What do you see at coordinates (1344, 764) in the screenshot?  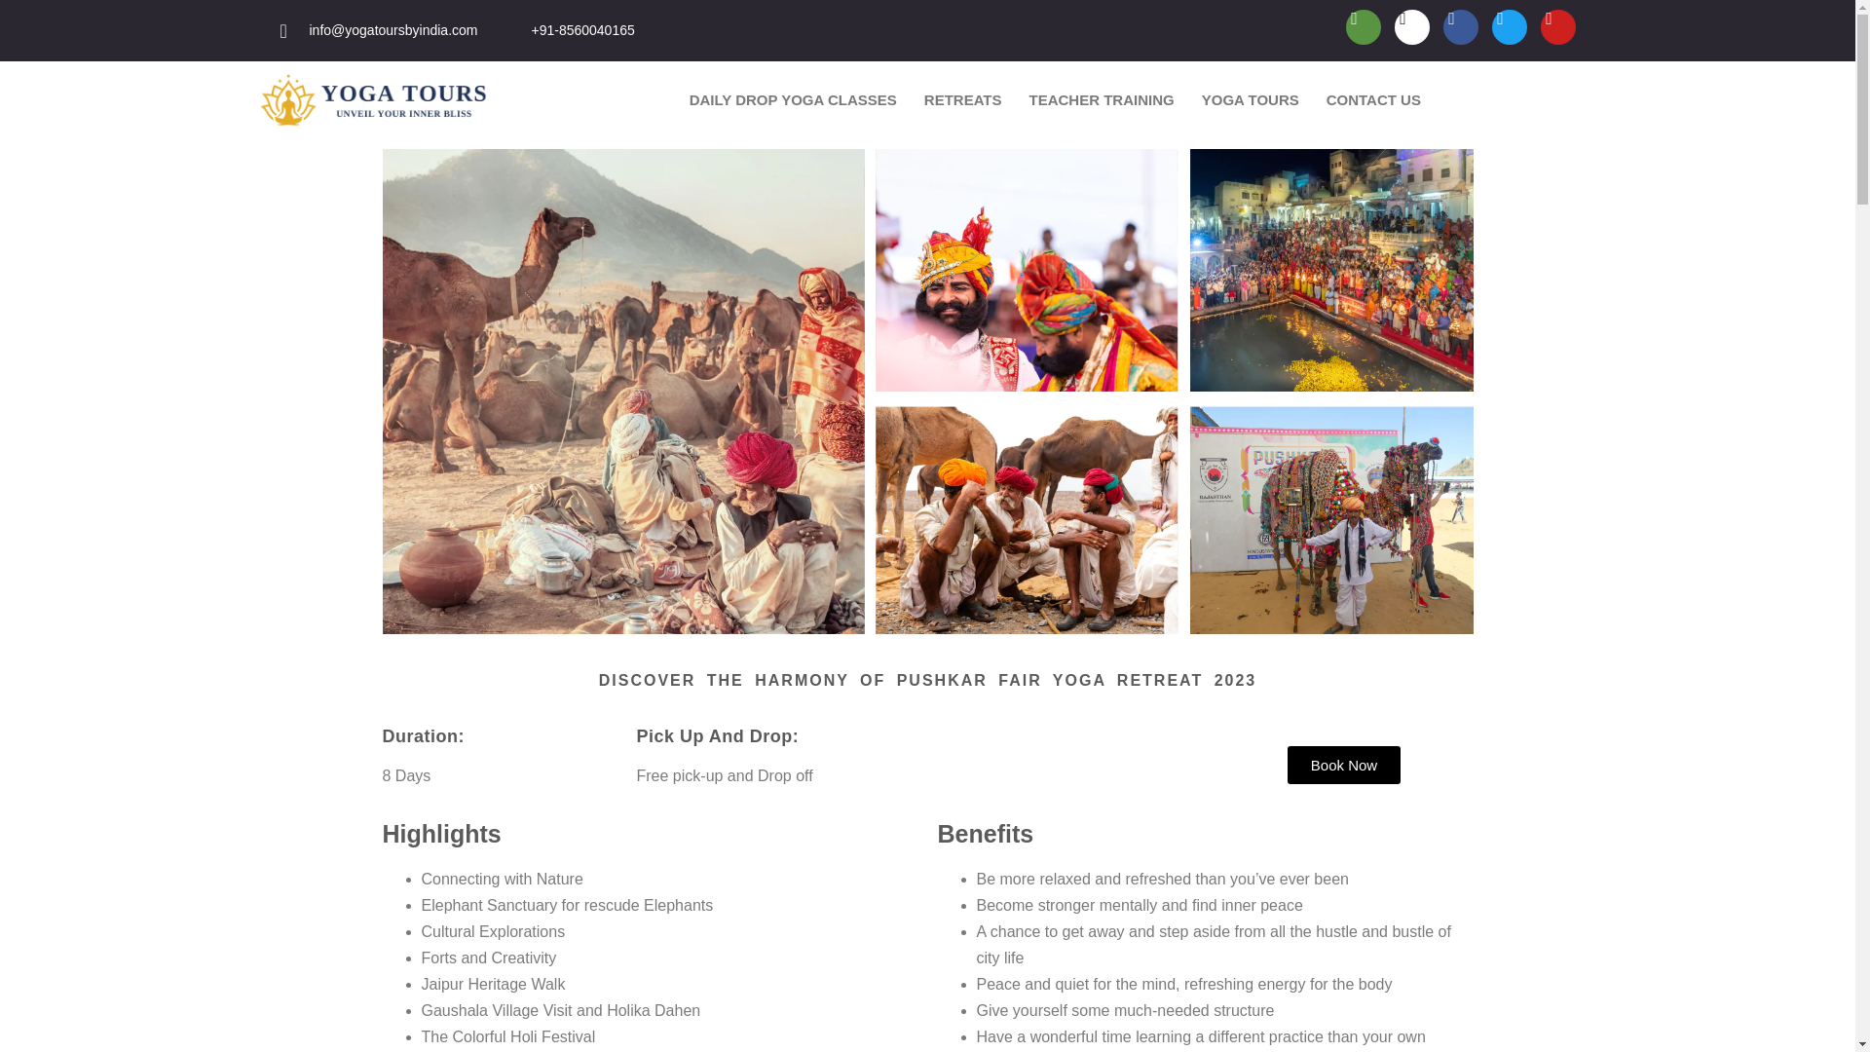 I see `Book Now` at bounding box center [1344, 764].